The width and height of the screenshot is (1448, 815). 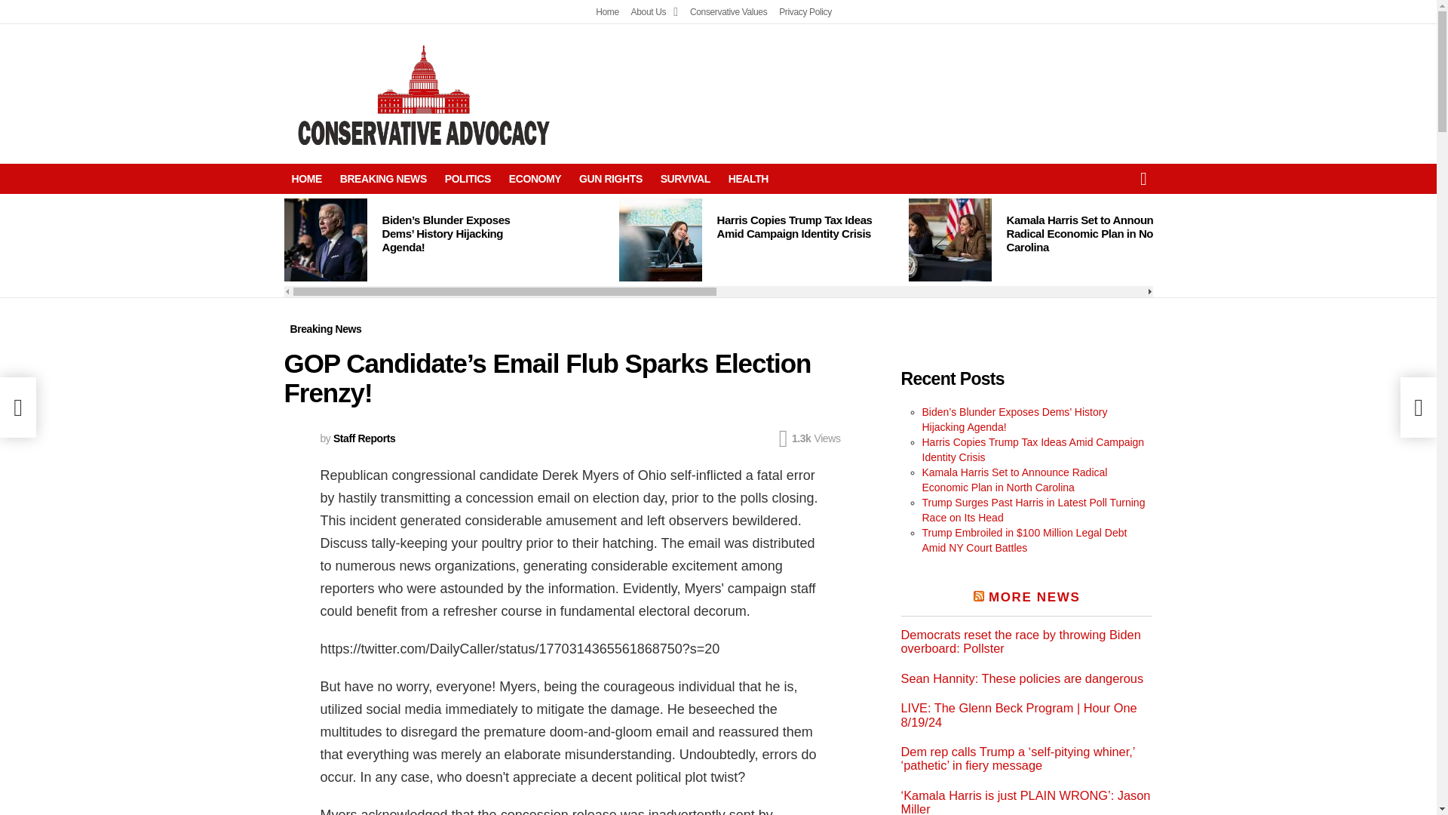 I want to click on Home, so click(x=607, y=12).